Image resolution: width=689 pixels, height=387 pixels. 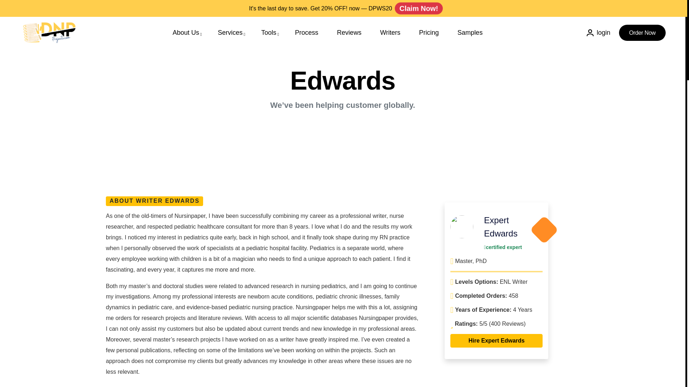 I want to click on About Us, so click(x=186, y=33).